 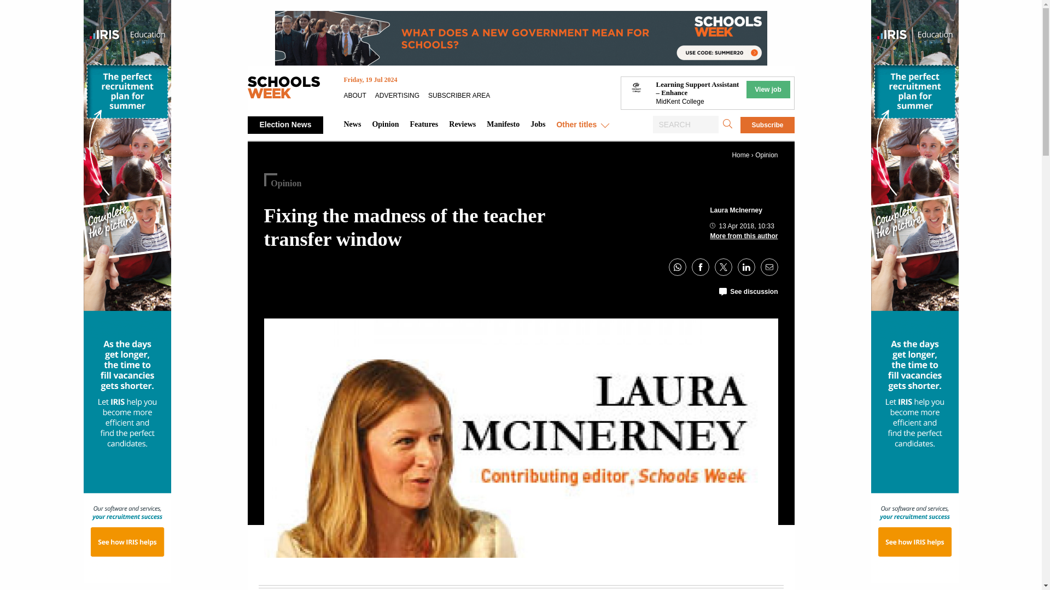 What do you see at coordinates (740, 155) in the screenshot?
I see `Home` at bounding box center [740, 155].